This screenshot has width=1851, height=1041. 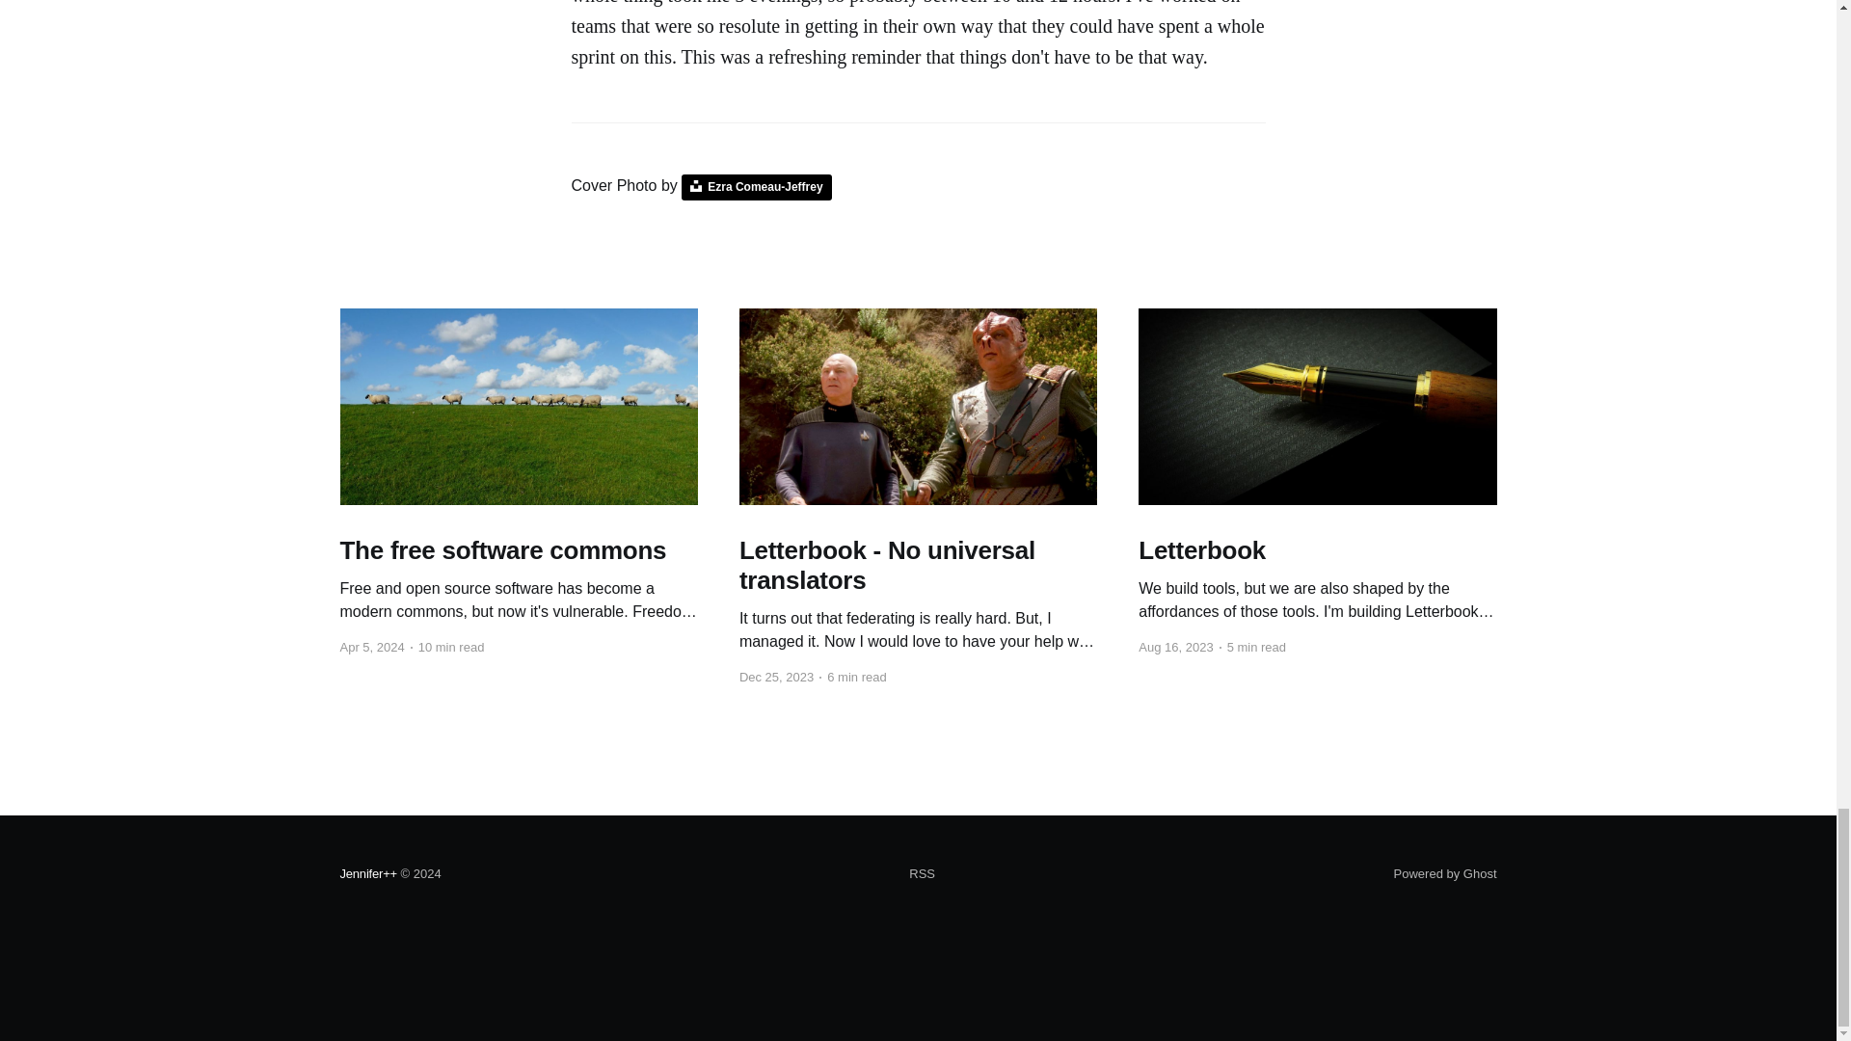 What do you see at coordinates (1445, 873) in the screenshot?
I see `Powered by Ghost` at bounding box center [1445, 873].